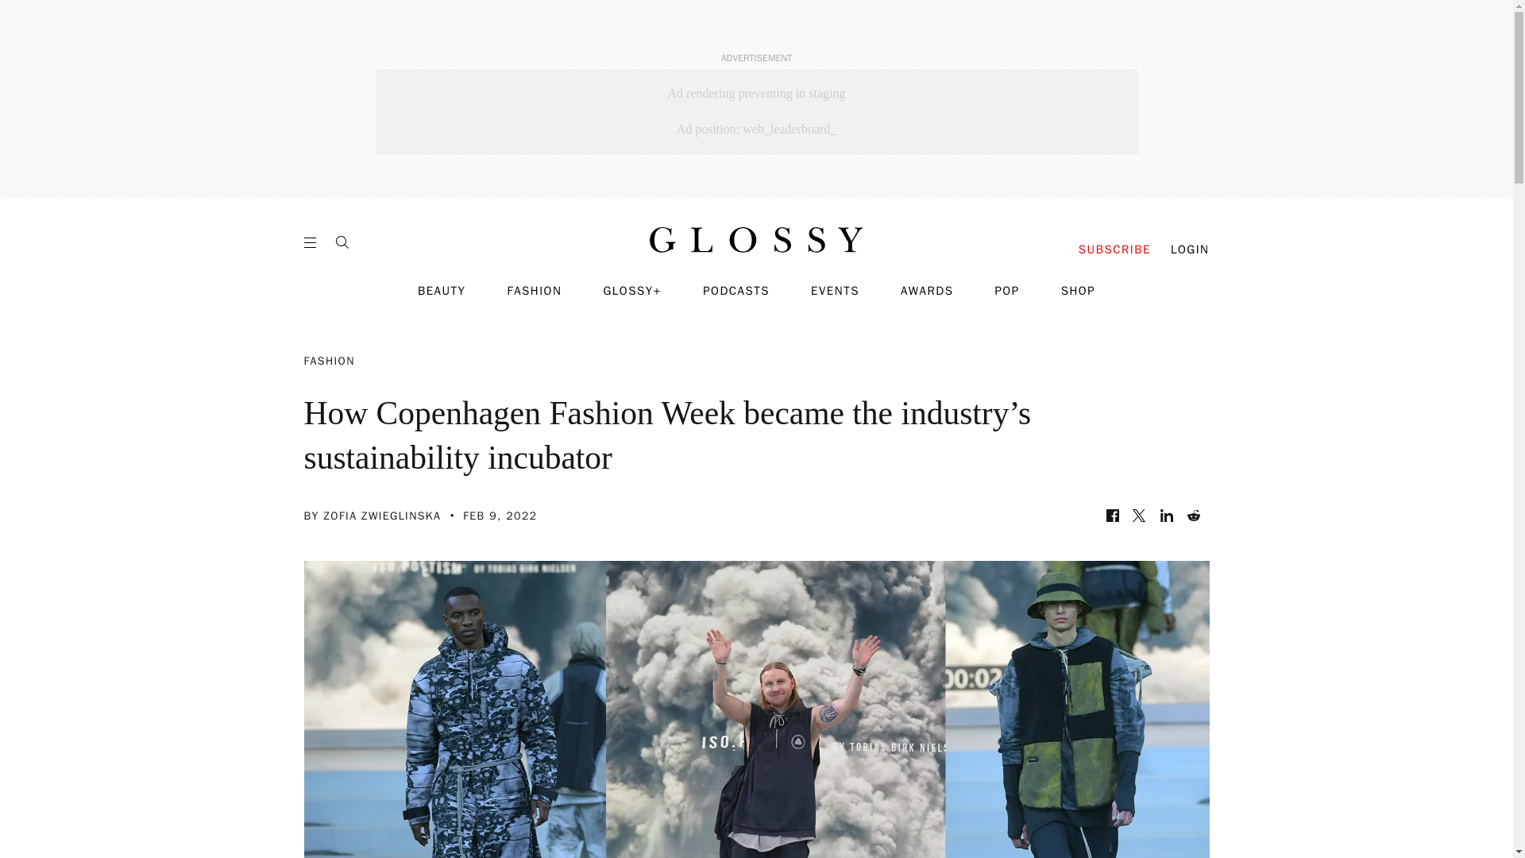 This screenshot has width=1525, height=858. What do you see at coordinates (836, 291) in the screenshot?
I see `EVENTS` at bounding box center [836, 291].